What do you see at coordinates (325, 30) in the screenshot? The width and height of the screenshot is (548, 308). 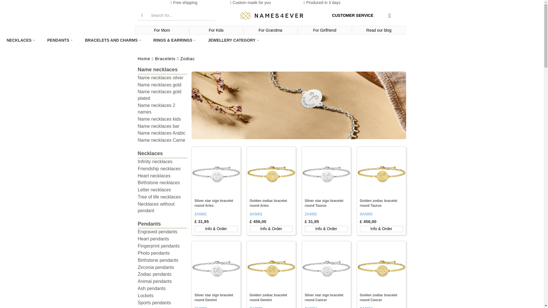 I see `For Girlfriend` at bounding box center [325, 30].